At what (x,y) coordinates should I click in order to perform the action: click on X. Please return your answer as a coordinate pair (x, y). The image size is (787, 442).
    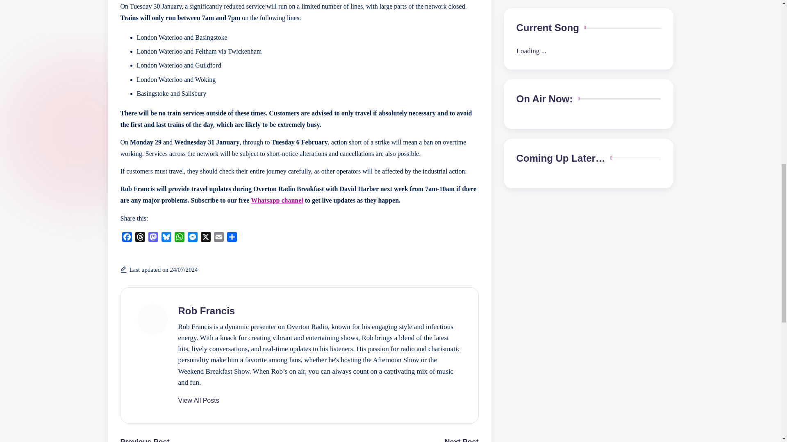
    Looking at the image, I should click on (206, 237).